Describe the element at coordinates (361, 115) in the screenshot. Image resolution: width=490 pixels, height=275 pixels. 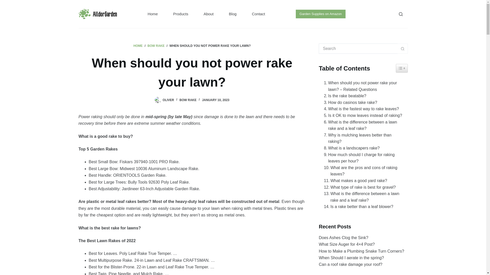
I see `Is it OK to mow leaves instead of raking?` at that location.